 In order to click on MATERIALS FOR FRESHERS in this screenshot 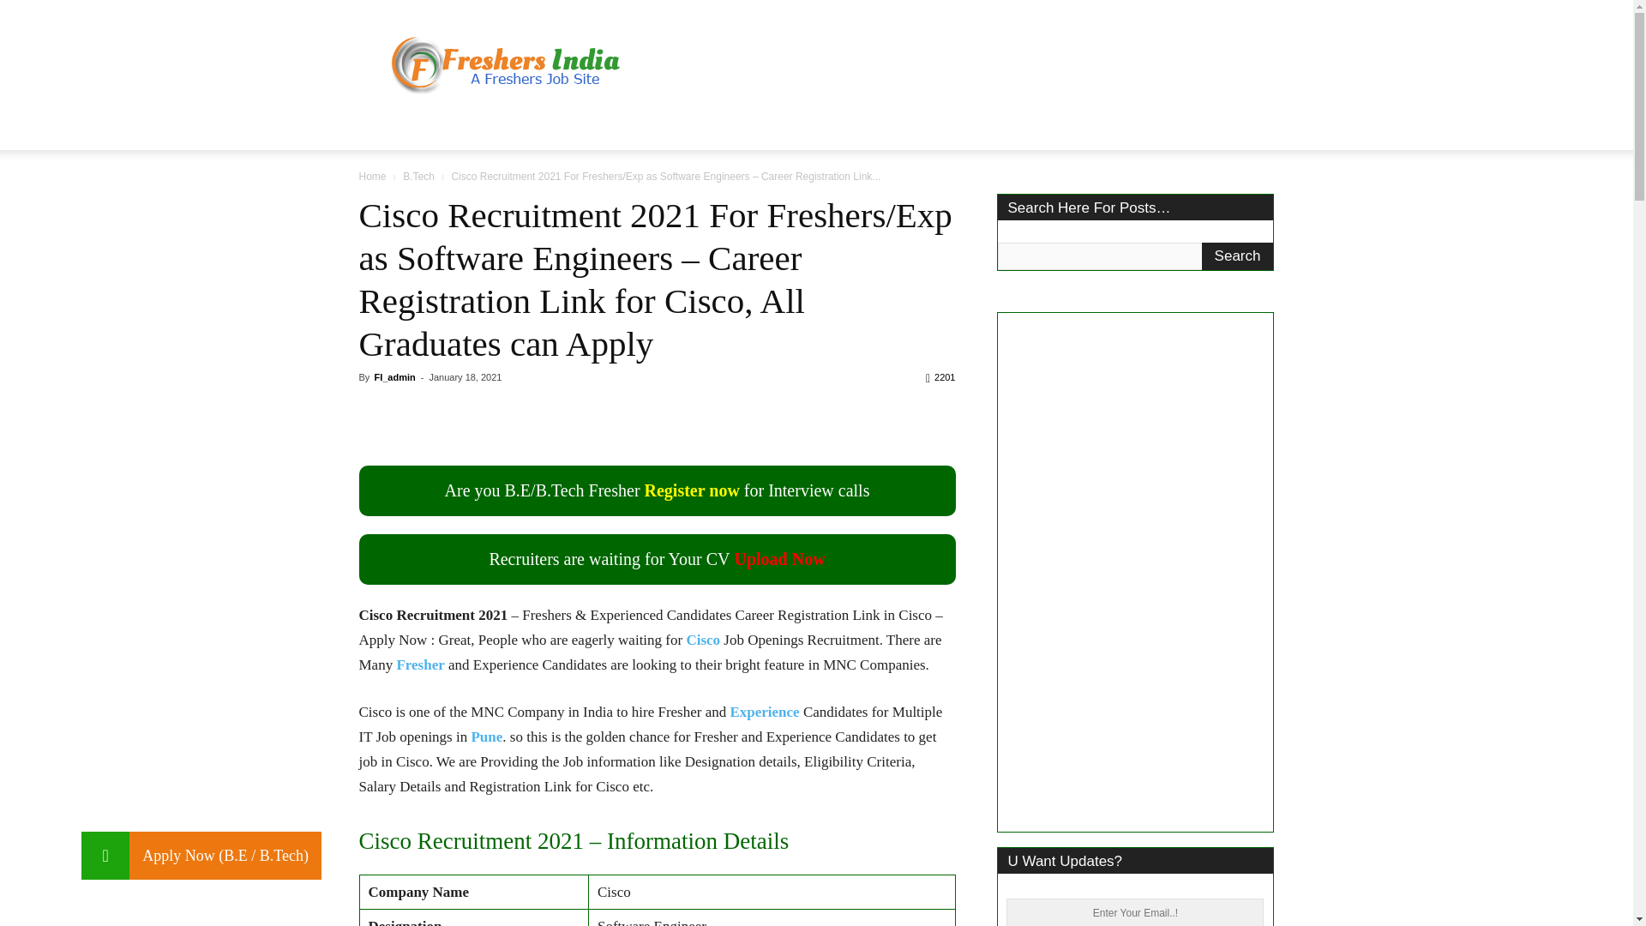, I will do `click(878, 129)`.